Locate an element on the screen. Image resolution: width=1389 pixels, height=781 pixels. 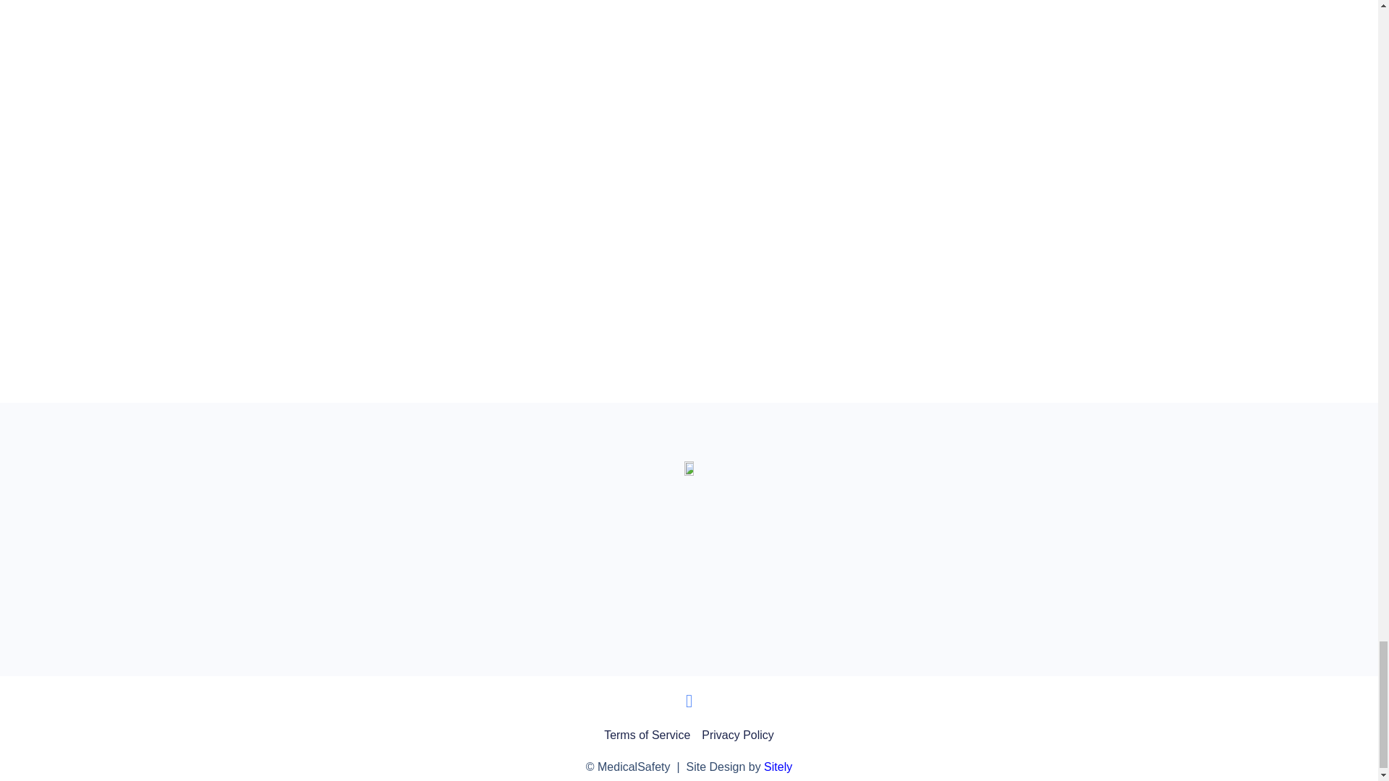
Terms of Service is located at coordinates (647, 735).